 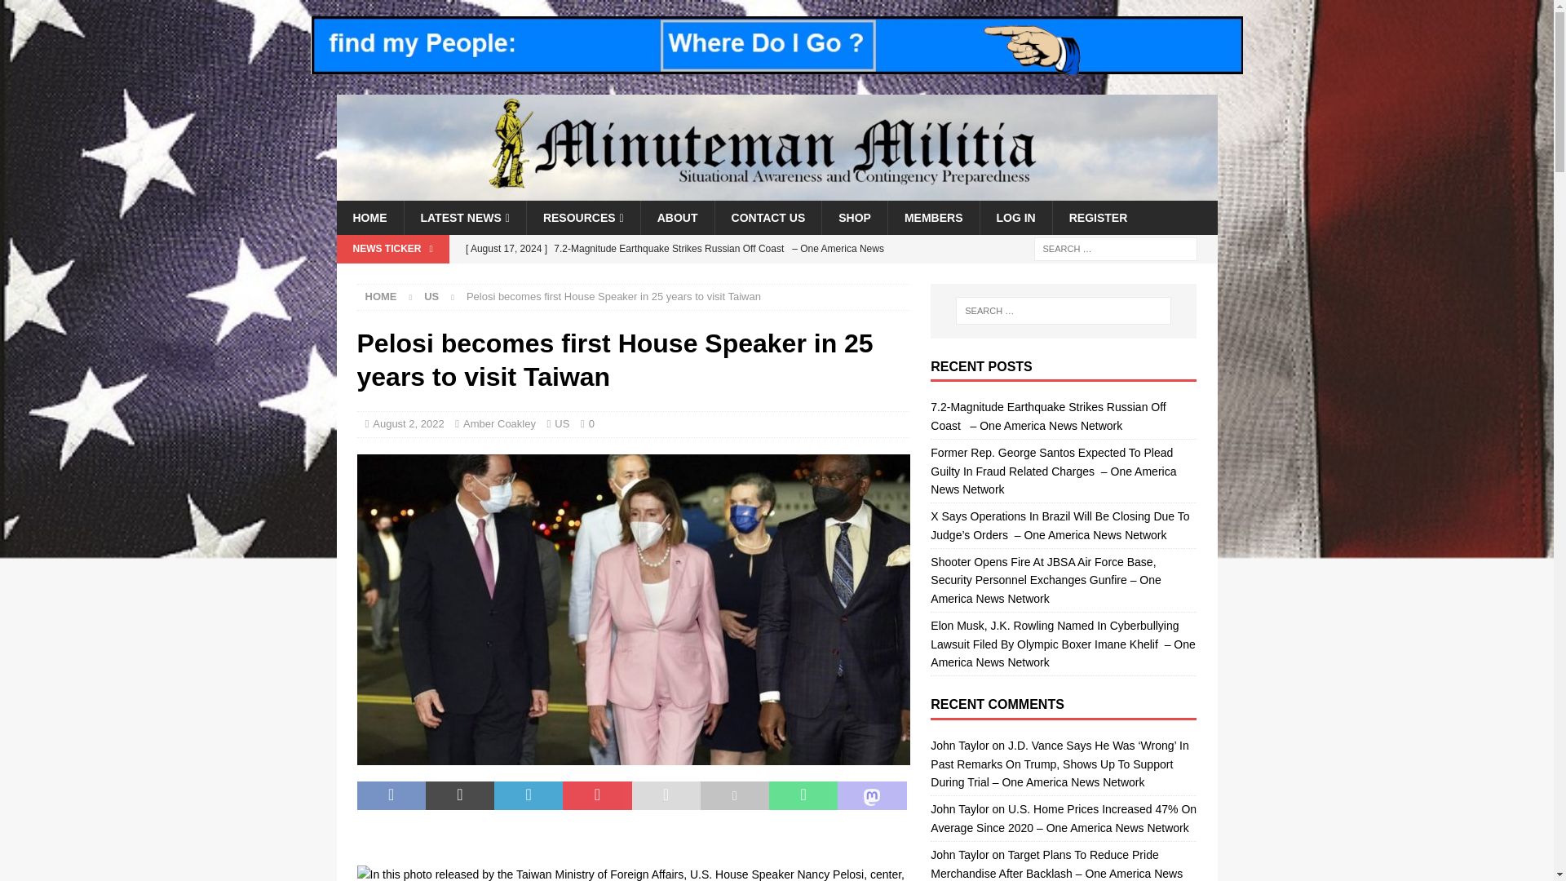 What do you see at coordinates (776, 190) in the screenshot?
I see `Minuteman Militia` at bounding box center [776, 190].